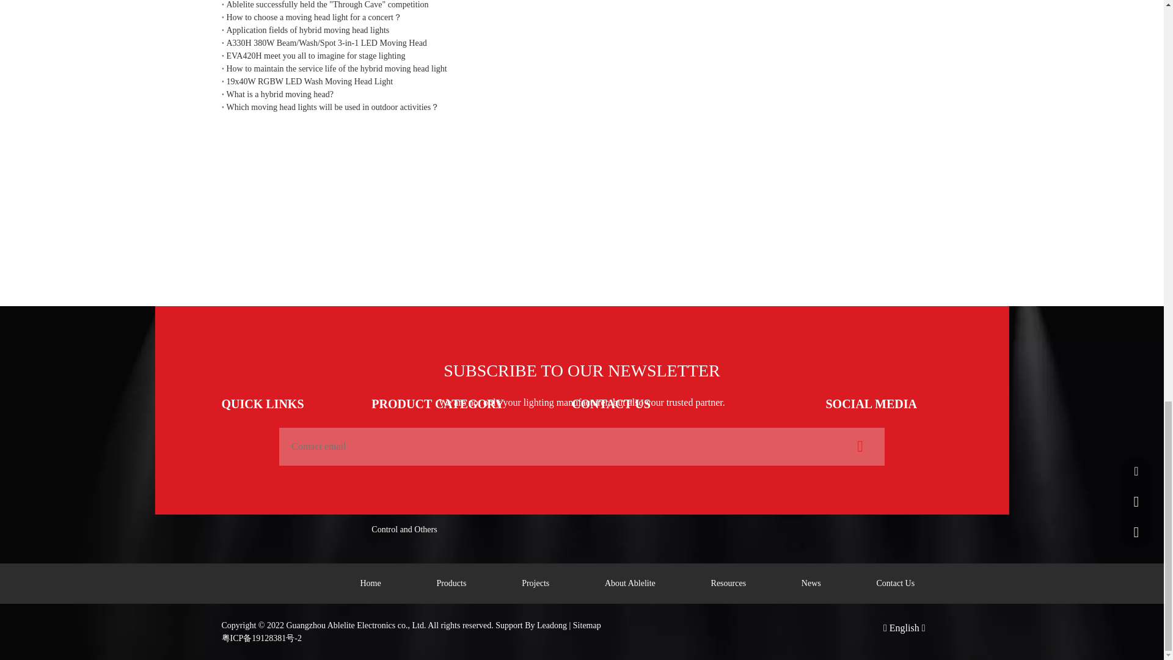  Describe the element at coordinates (244, 447) in the screenshot. I see `Certifications` at that location.